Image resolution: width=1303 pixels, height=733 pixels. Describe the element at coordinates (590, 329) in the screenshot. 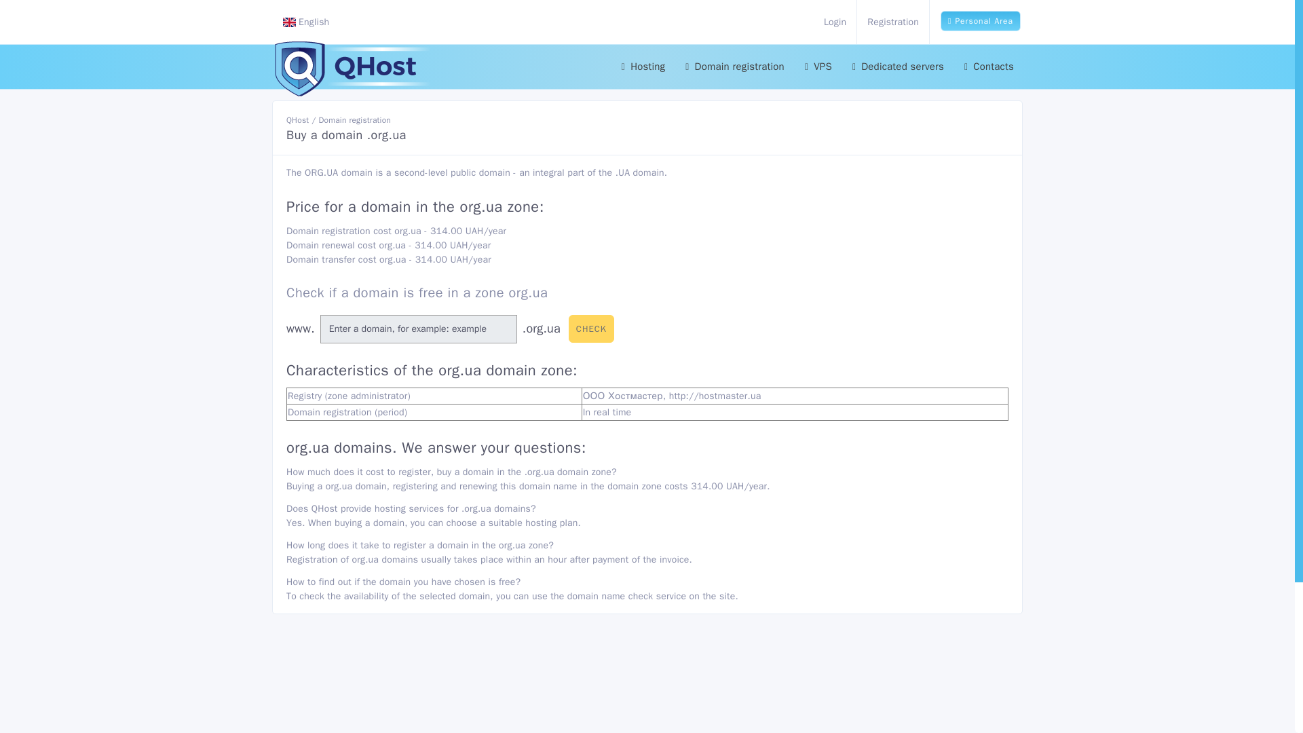

I see `CHECK` at that location.